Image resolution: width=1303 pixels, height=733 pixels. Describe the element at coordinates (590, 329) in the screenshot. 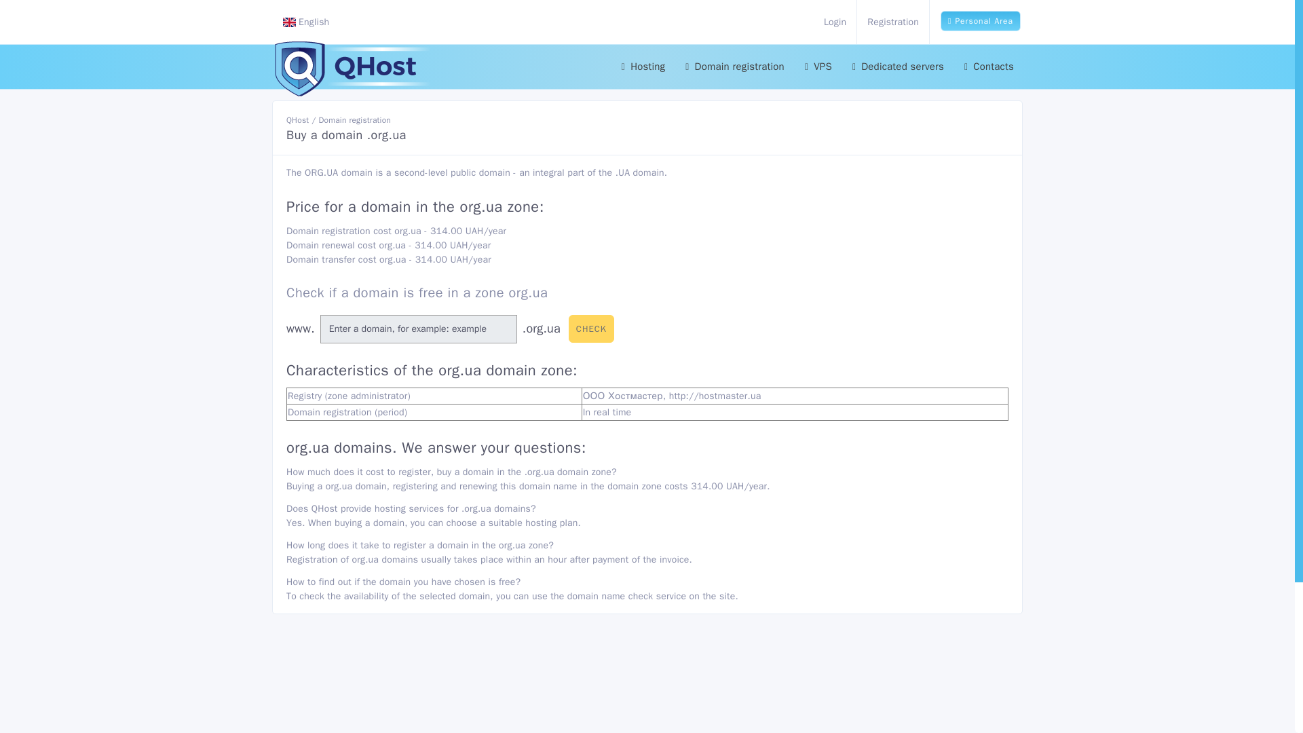

I see `CHECK` at that location.